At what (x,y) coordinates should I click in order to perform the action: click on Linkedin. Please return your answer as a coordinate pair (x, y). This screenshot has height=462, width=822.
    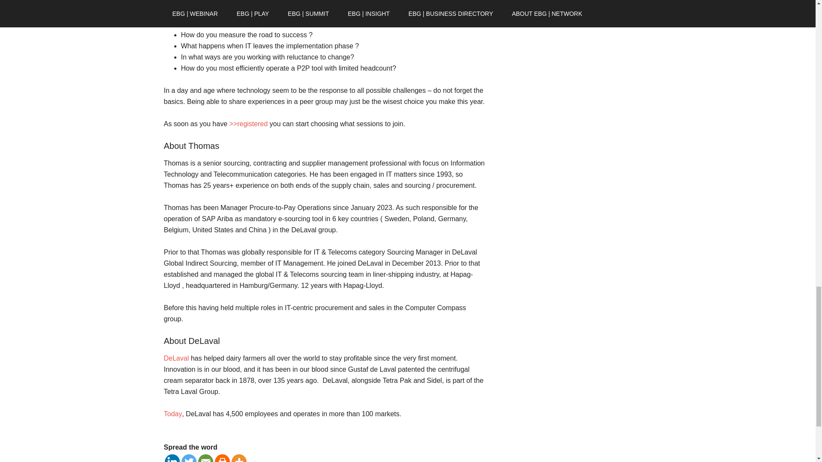
    Looking at the image, I should click on (172, 458).